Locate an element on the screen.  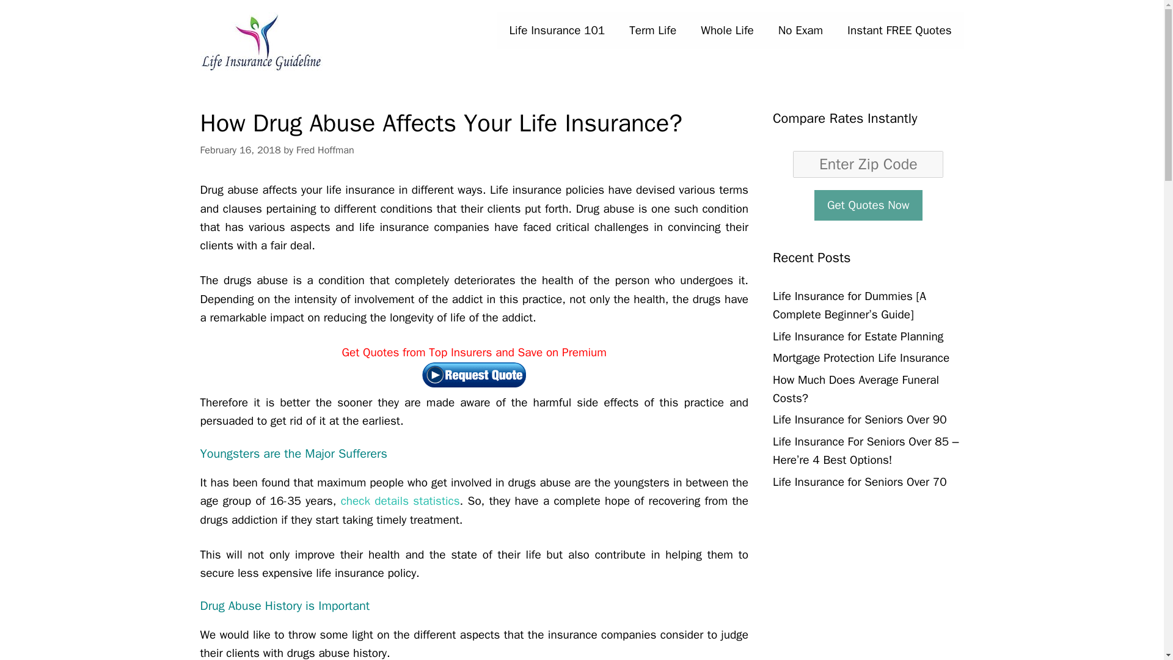
Whole Life is located at coordinates (727, 31).